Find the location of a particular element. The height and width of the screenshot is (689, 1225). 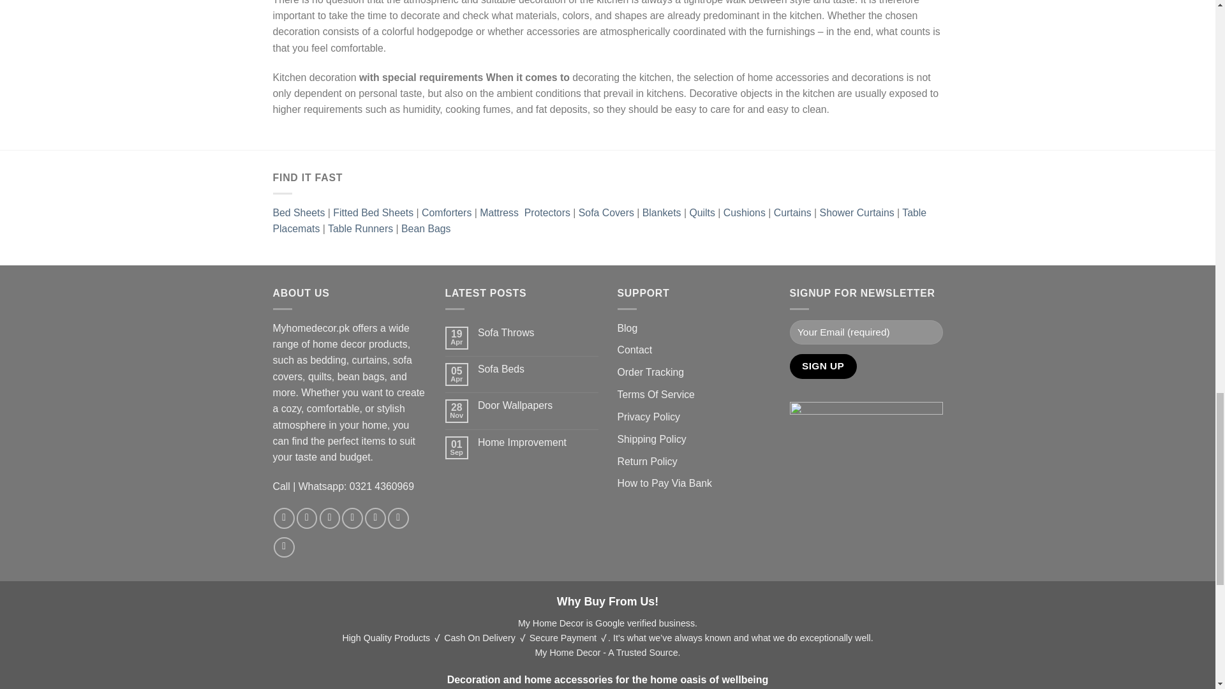

Call us is located at coordinates (375, 518).